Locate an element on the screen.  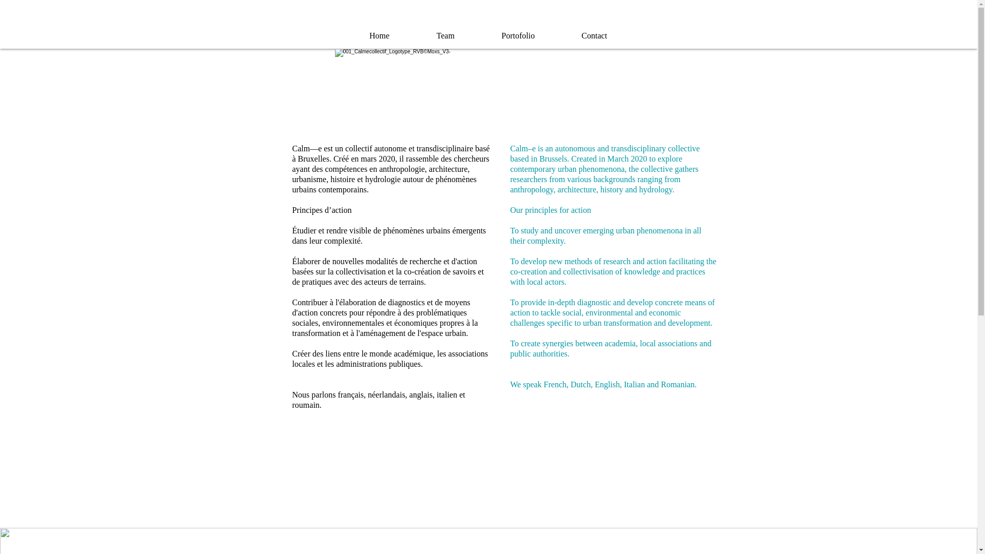
Team is located at coordinates (446, 36).